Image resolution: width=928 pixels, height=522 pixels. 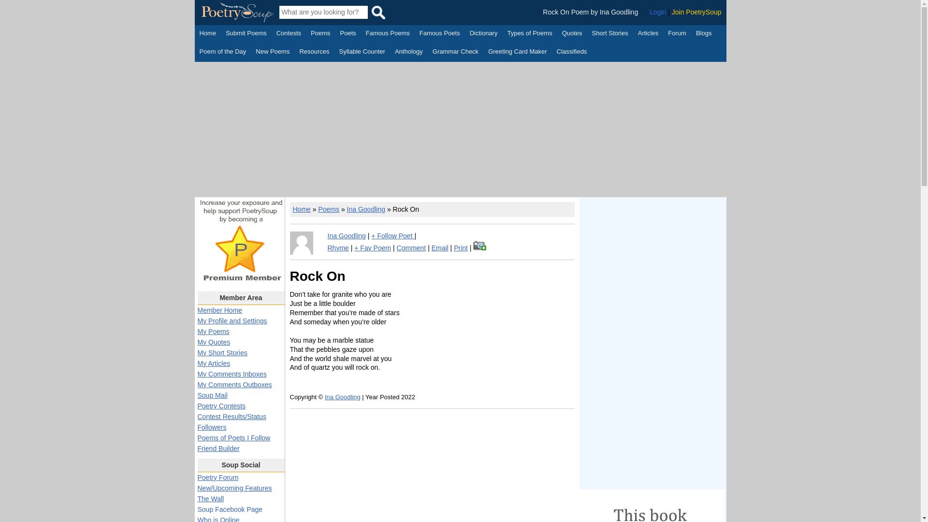 What do you see at coordinates (314, 52) in the screenshot?
I see `Resources` at bounding box center [314, 52].